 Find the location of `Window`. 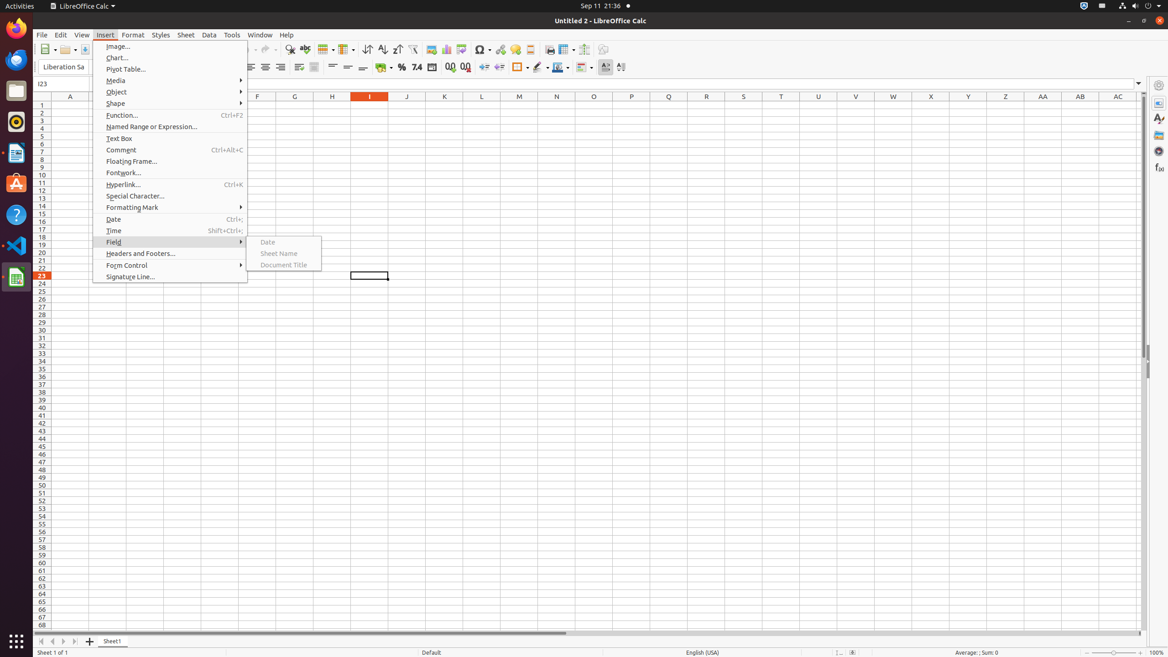

Window is located at coordinates (260, 35).